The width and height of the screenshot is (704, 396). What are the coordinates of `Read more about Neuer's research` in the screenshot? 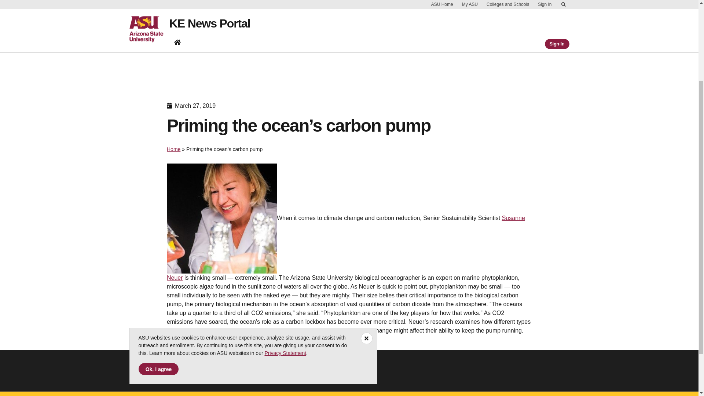 It's located at (213, 339).